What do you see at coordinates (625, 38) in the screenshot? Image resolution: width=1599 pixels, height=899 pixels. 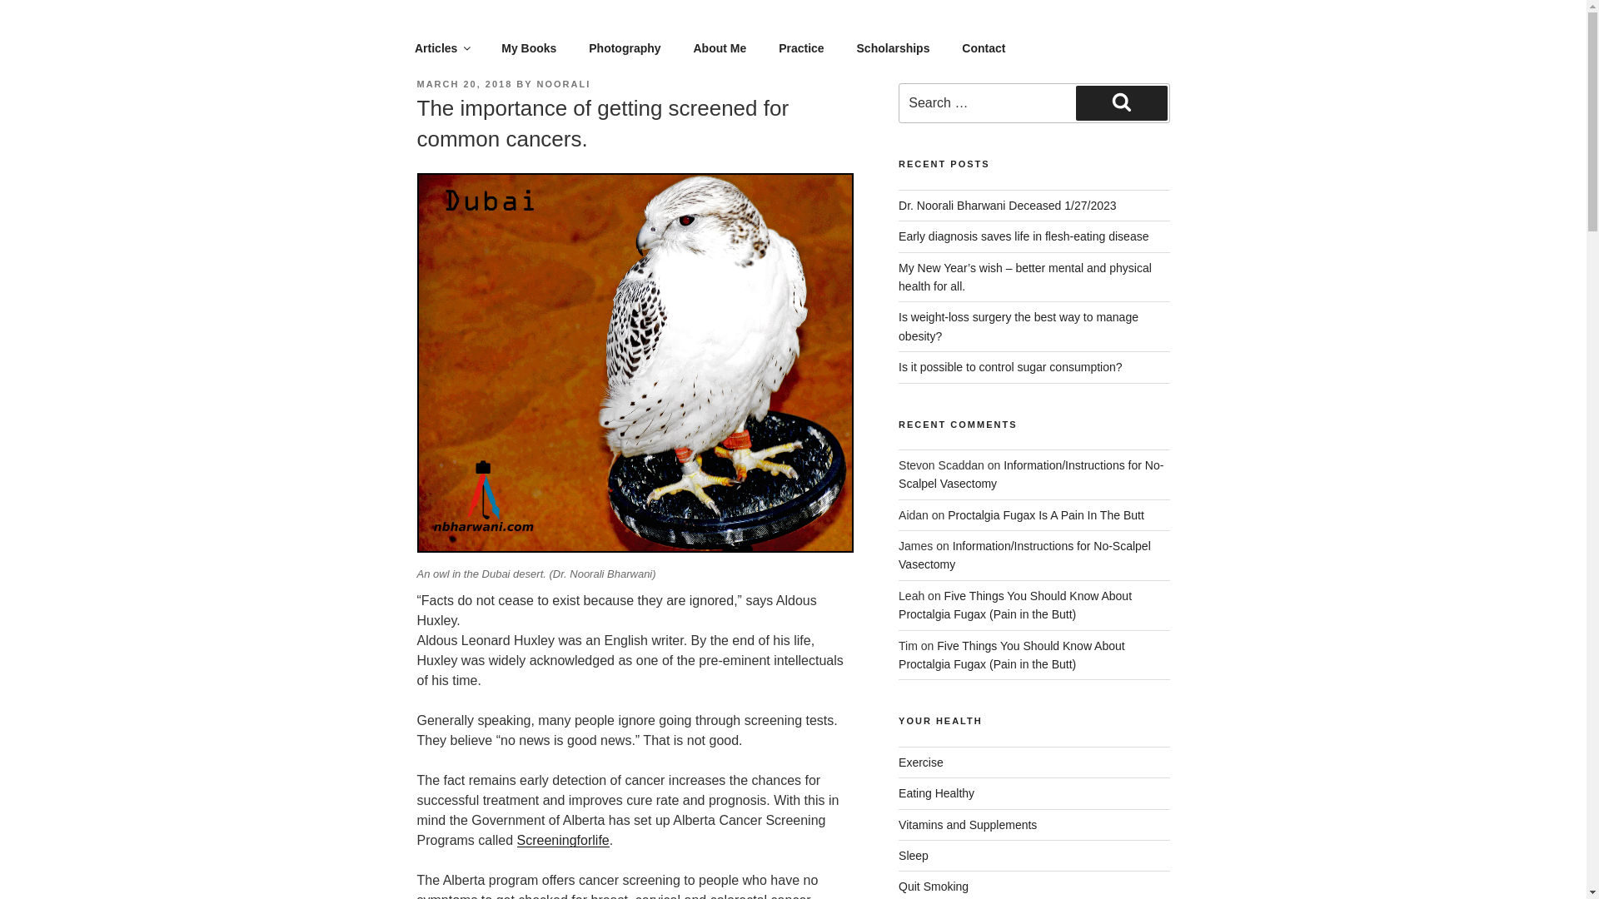 I see `DR. NOORALI BHARWANI` at bounding box center [625, 38].